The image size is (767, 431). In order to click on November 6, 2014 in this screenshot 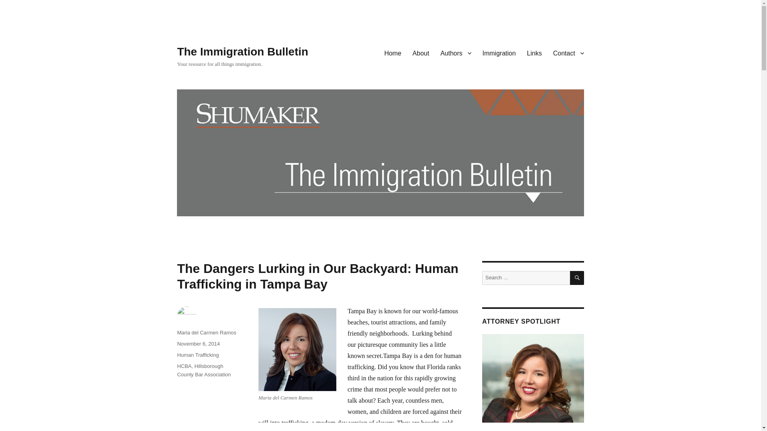, I will do `click(198, 344)`.